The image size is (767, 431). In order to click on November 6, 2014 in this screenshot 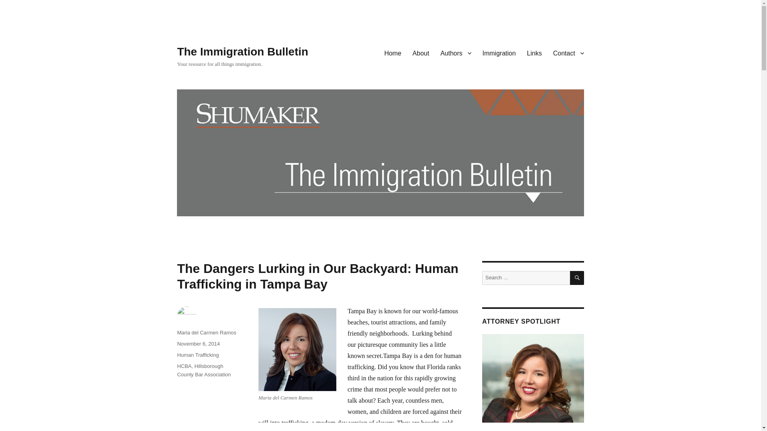, I will do `click(198, 344)`.